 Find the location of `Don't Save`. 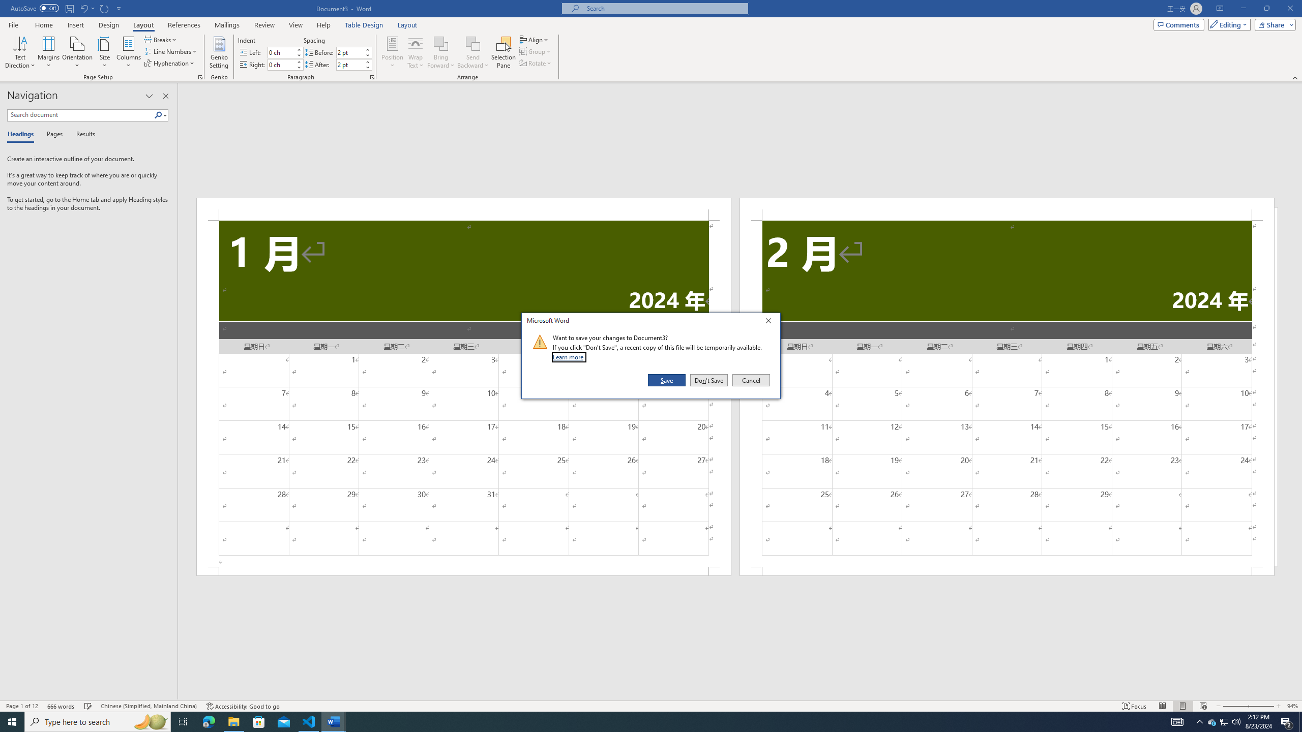

Don't Save is located at coordinates (709, 380).